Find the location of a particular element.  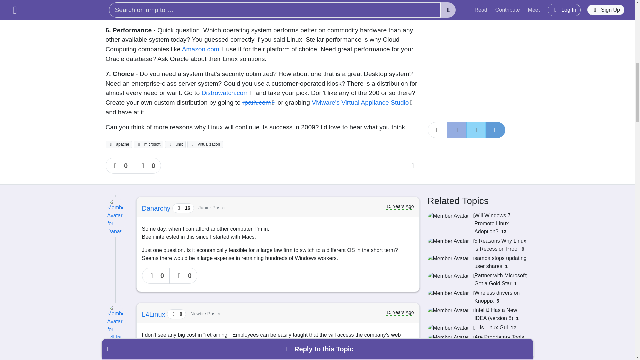

0 is located at coordinates (147, 165).